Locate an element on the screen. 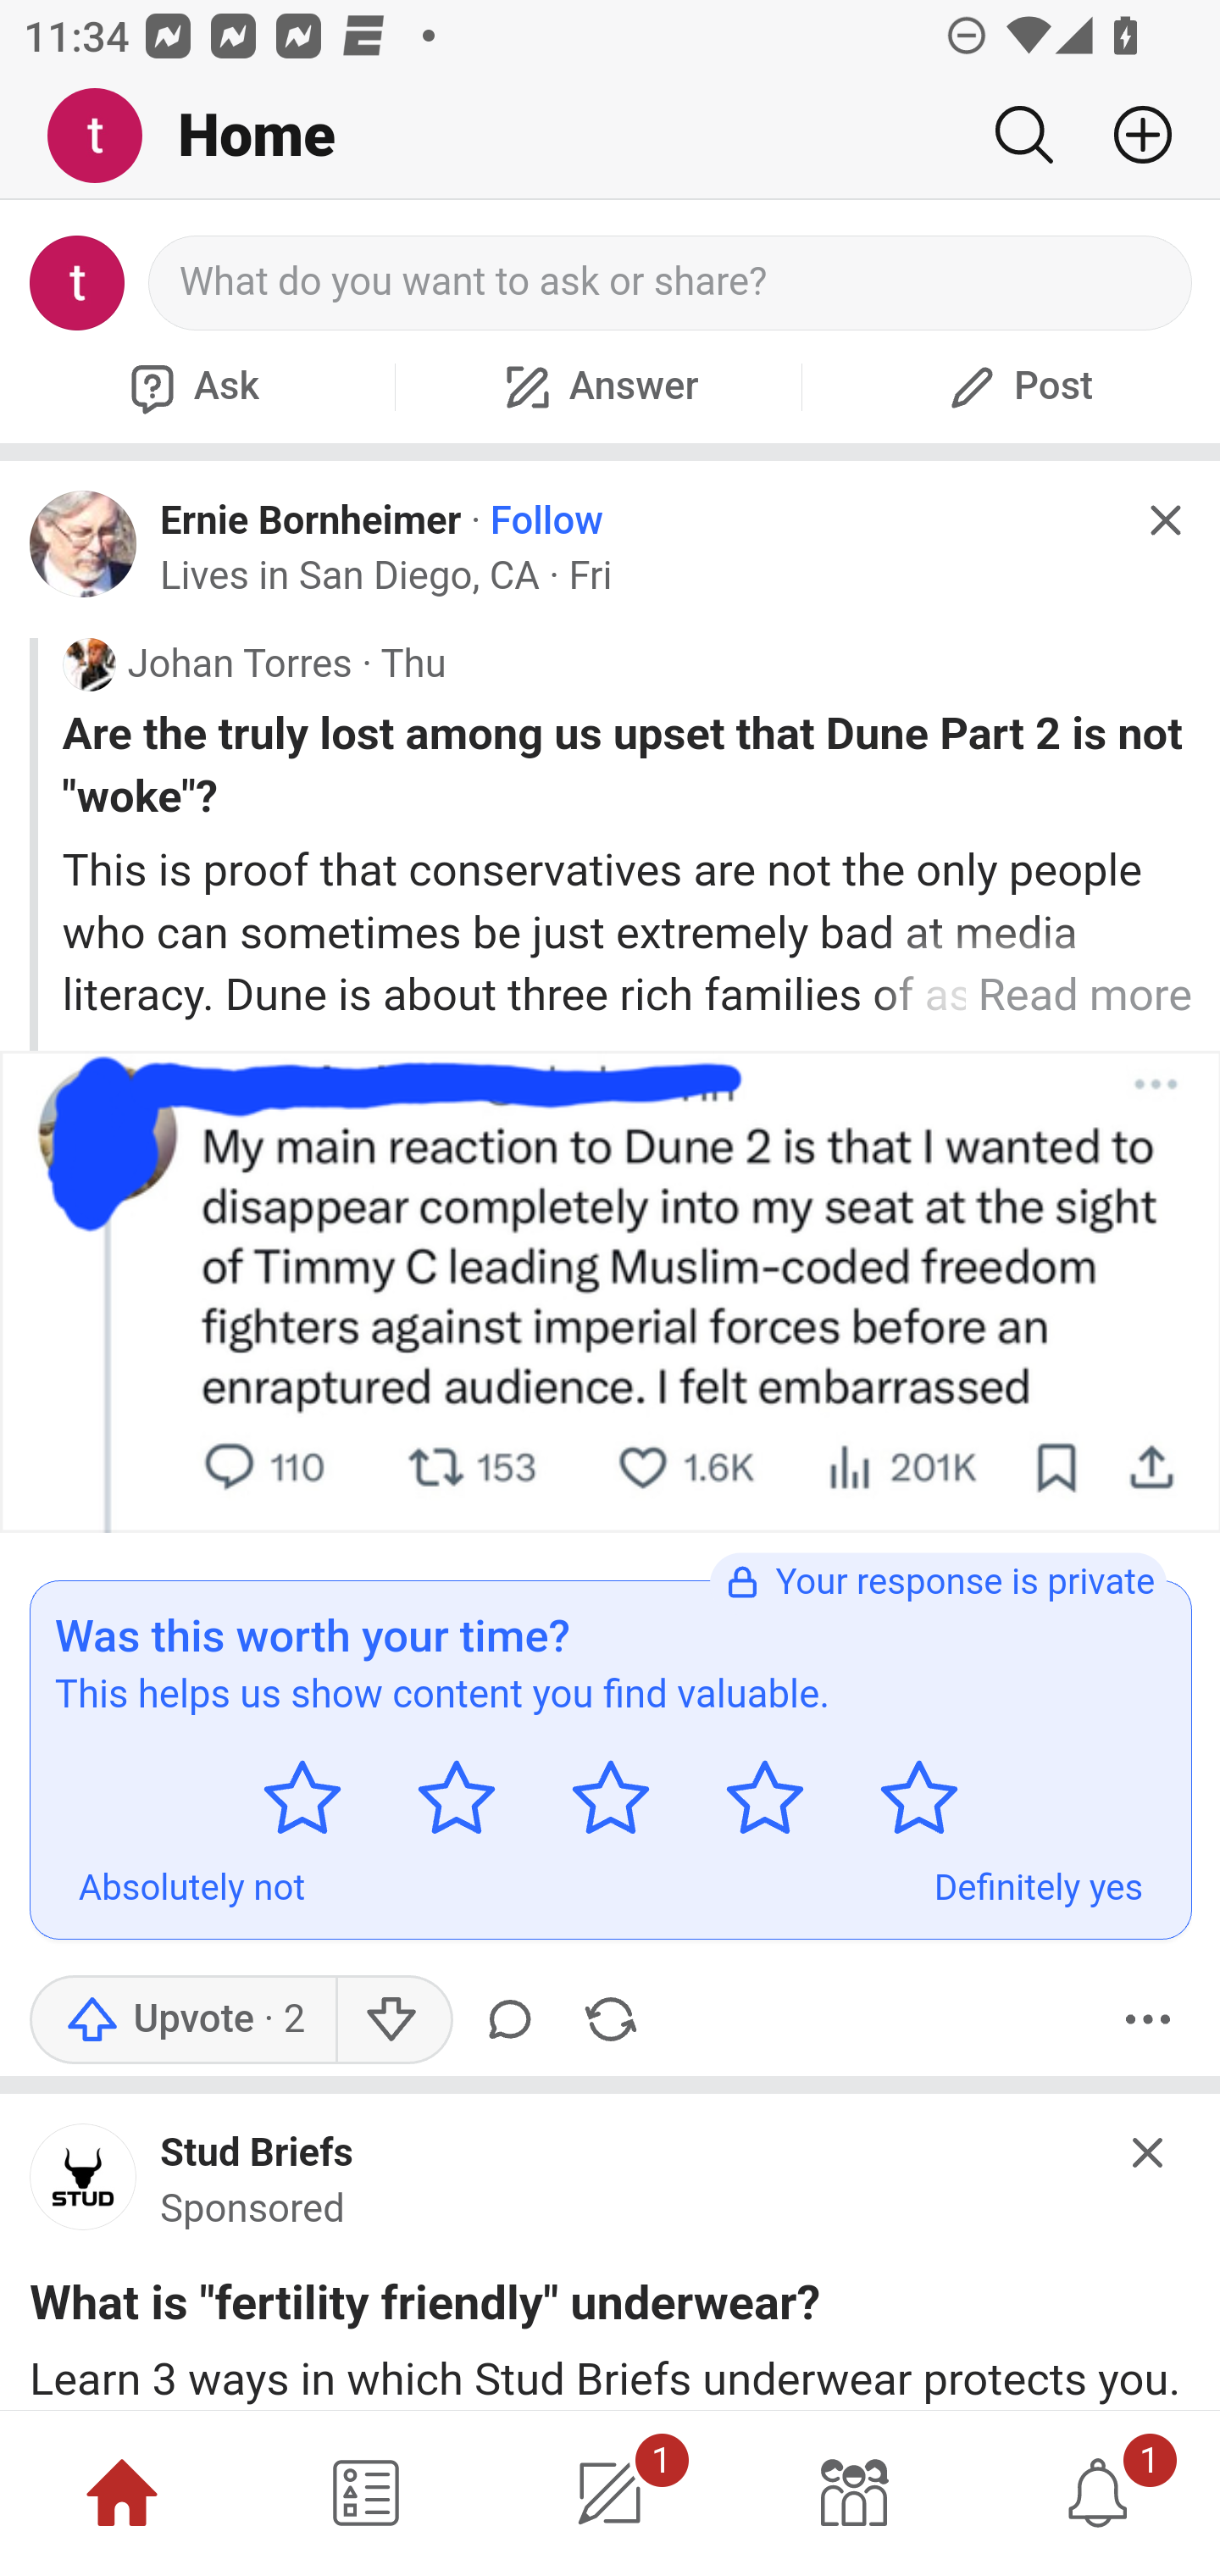  Answer is located at coordinates (598, 386).